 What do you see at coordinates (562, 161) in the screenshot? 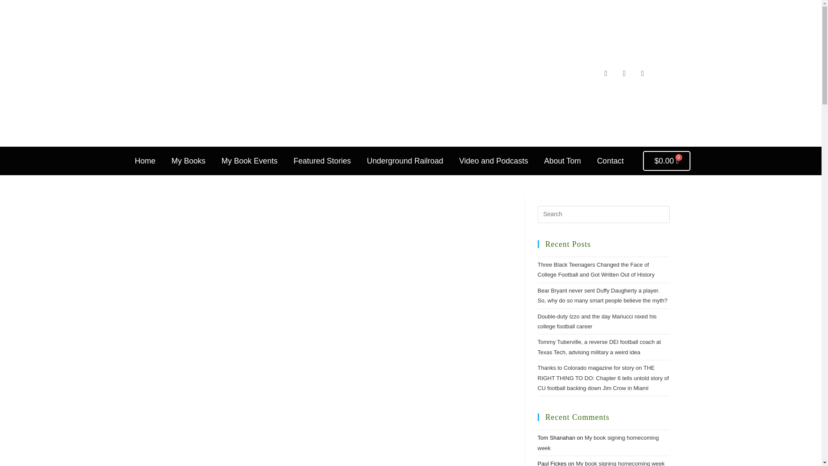
I see `About Tom` at bounding box center [562, 161].